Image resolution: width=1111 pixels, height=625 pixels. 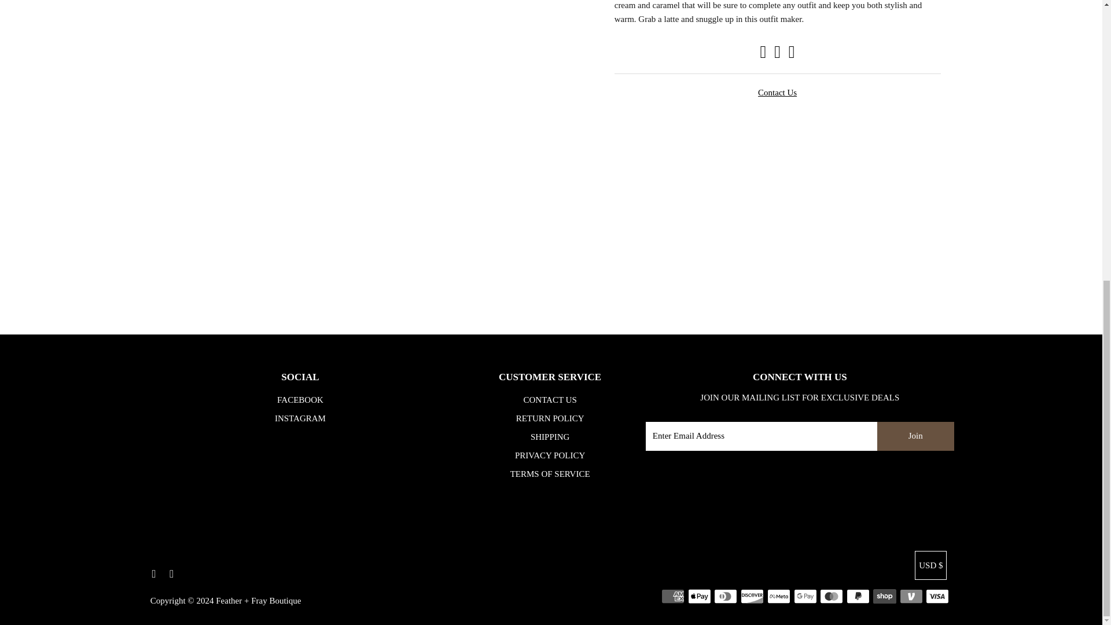 I want to click on Google Pay, so click(x=805, y=596).